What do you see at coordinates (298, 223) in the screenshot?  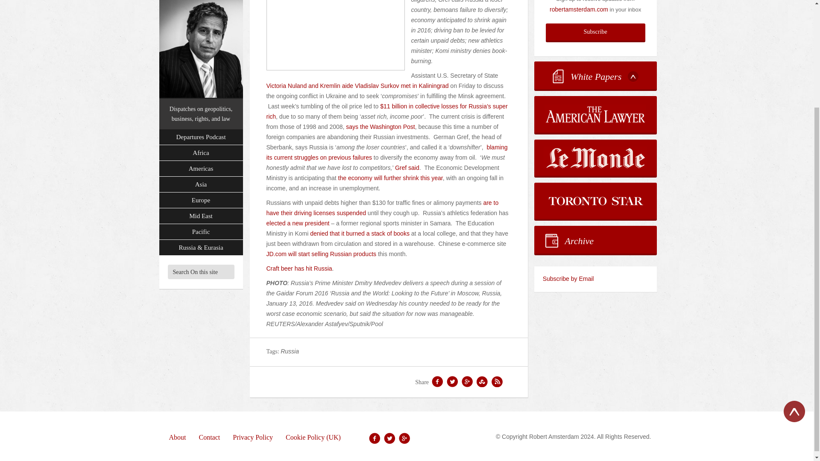 I see `elected a new president` at bounding box center [298, 223].